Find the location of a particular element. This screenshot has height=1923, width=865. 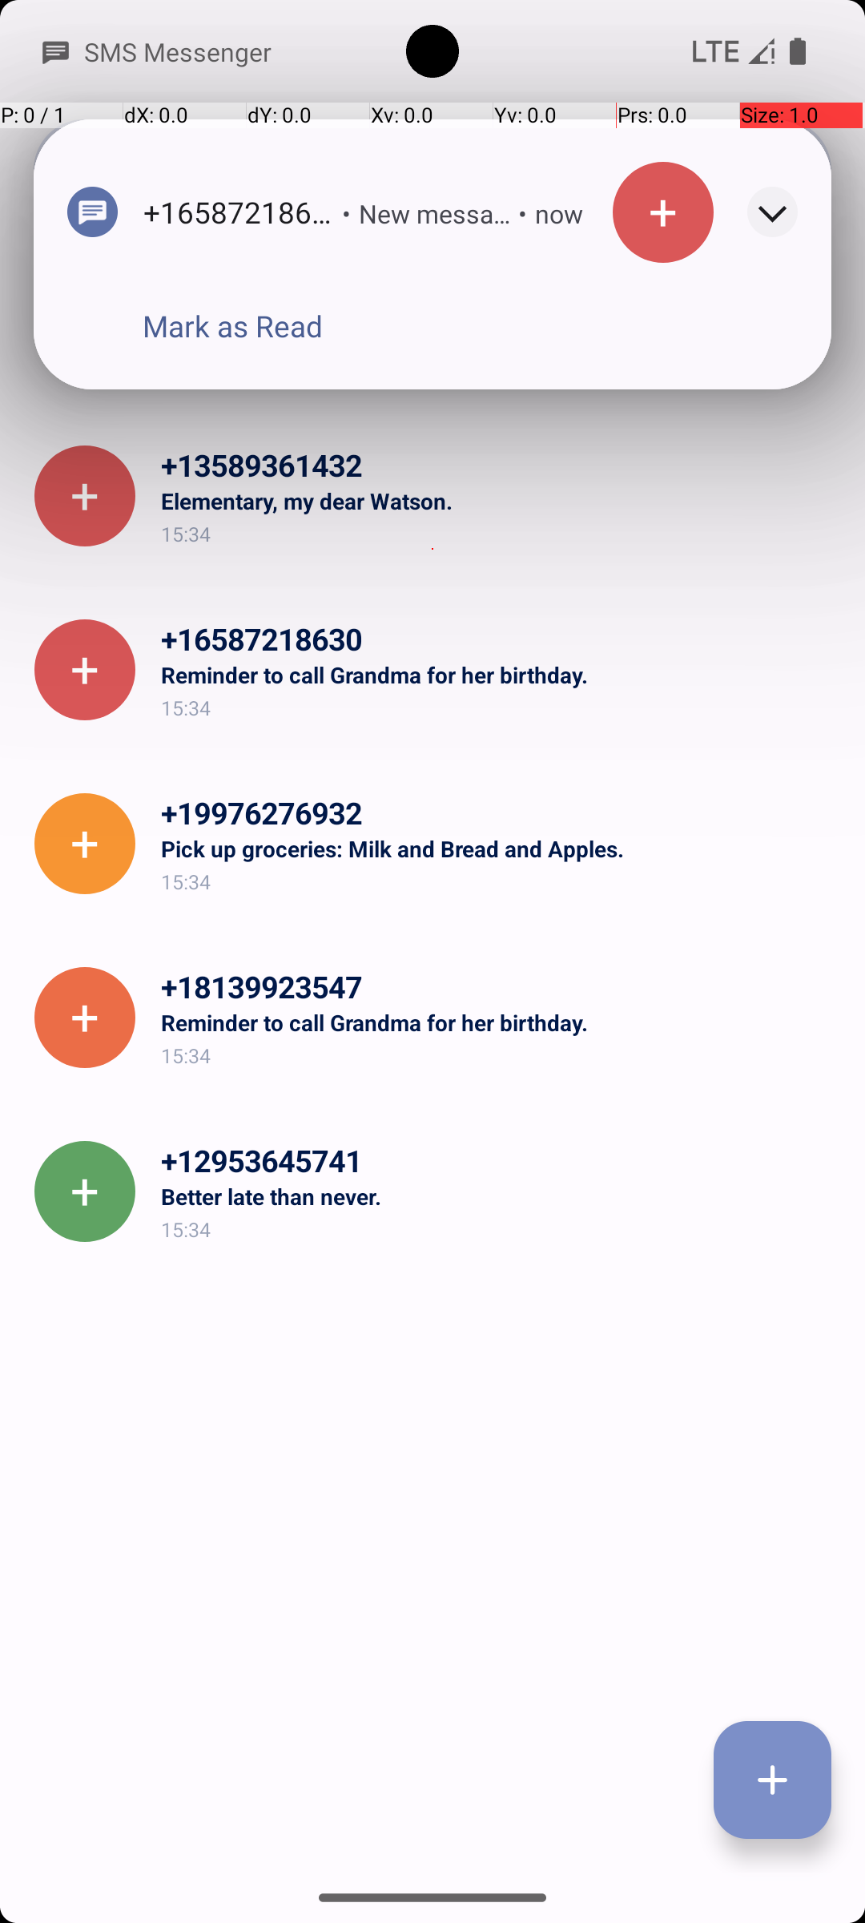

• is located at coordinates (312, 213).